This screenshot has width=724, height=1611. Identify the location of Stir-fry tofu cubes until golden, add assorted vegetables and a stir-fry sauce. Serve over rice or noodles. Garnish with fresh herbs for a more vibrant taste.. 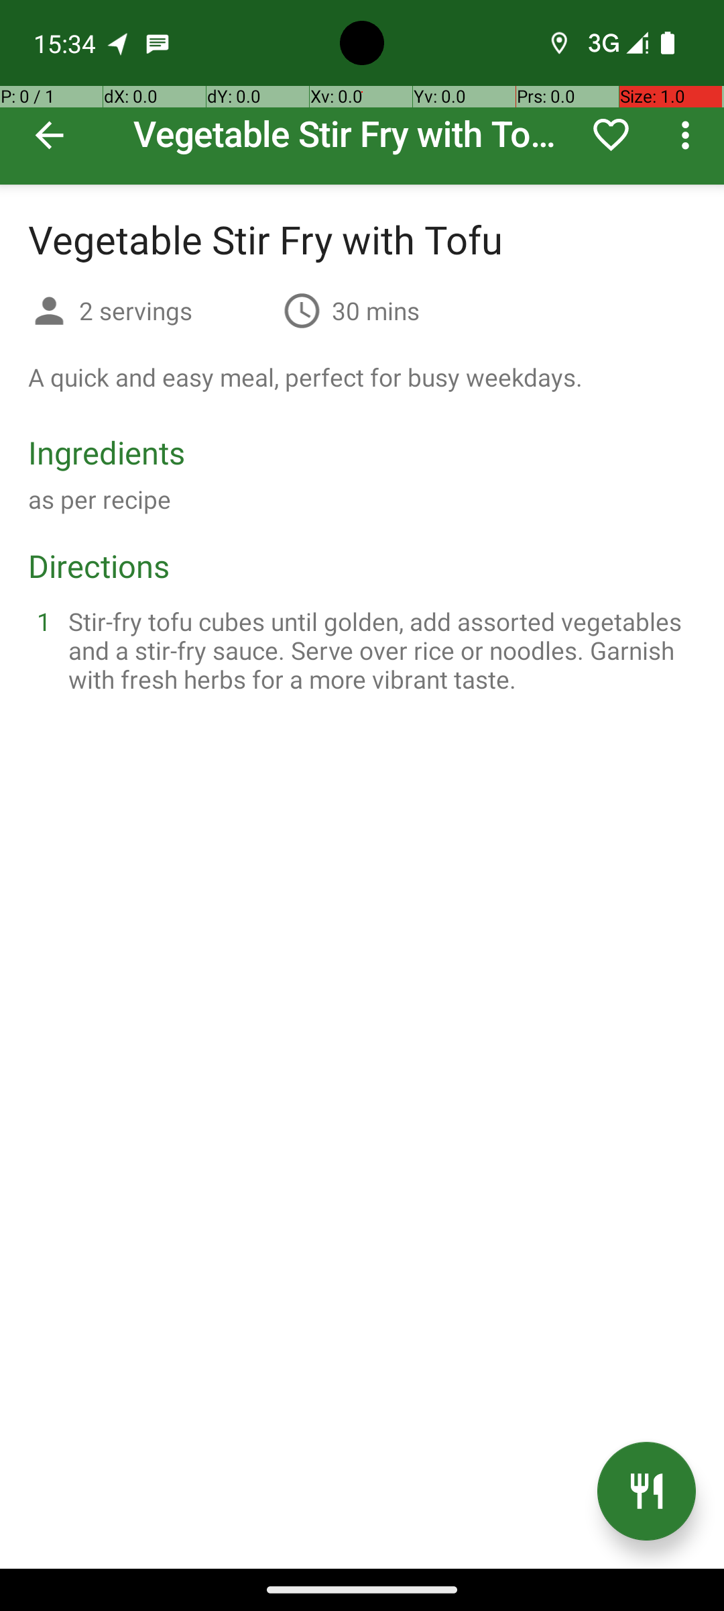
(378, 650).